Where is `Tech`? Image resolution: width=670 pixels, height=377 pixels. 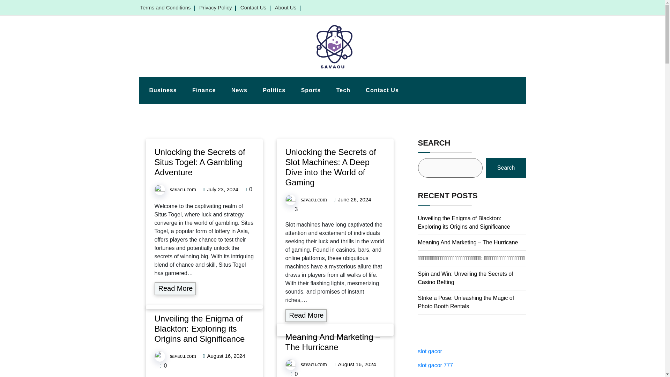 Tech is located at coordinates (343, 90).